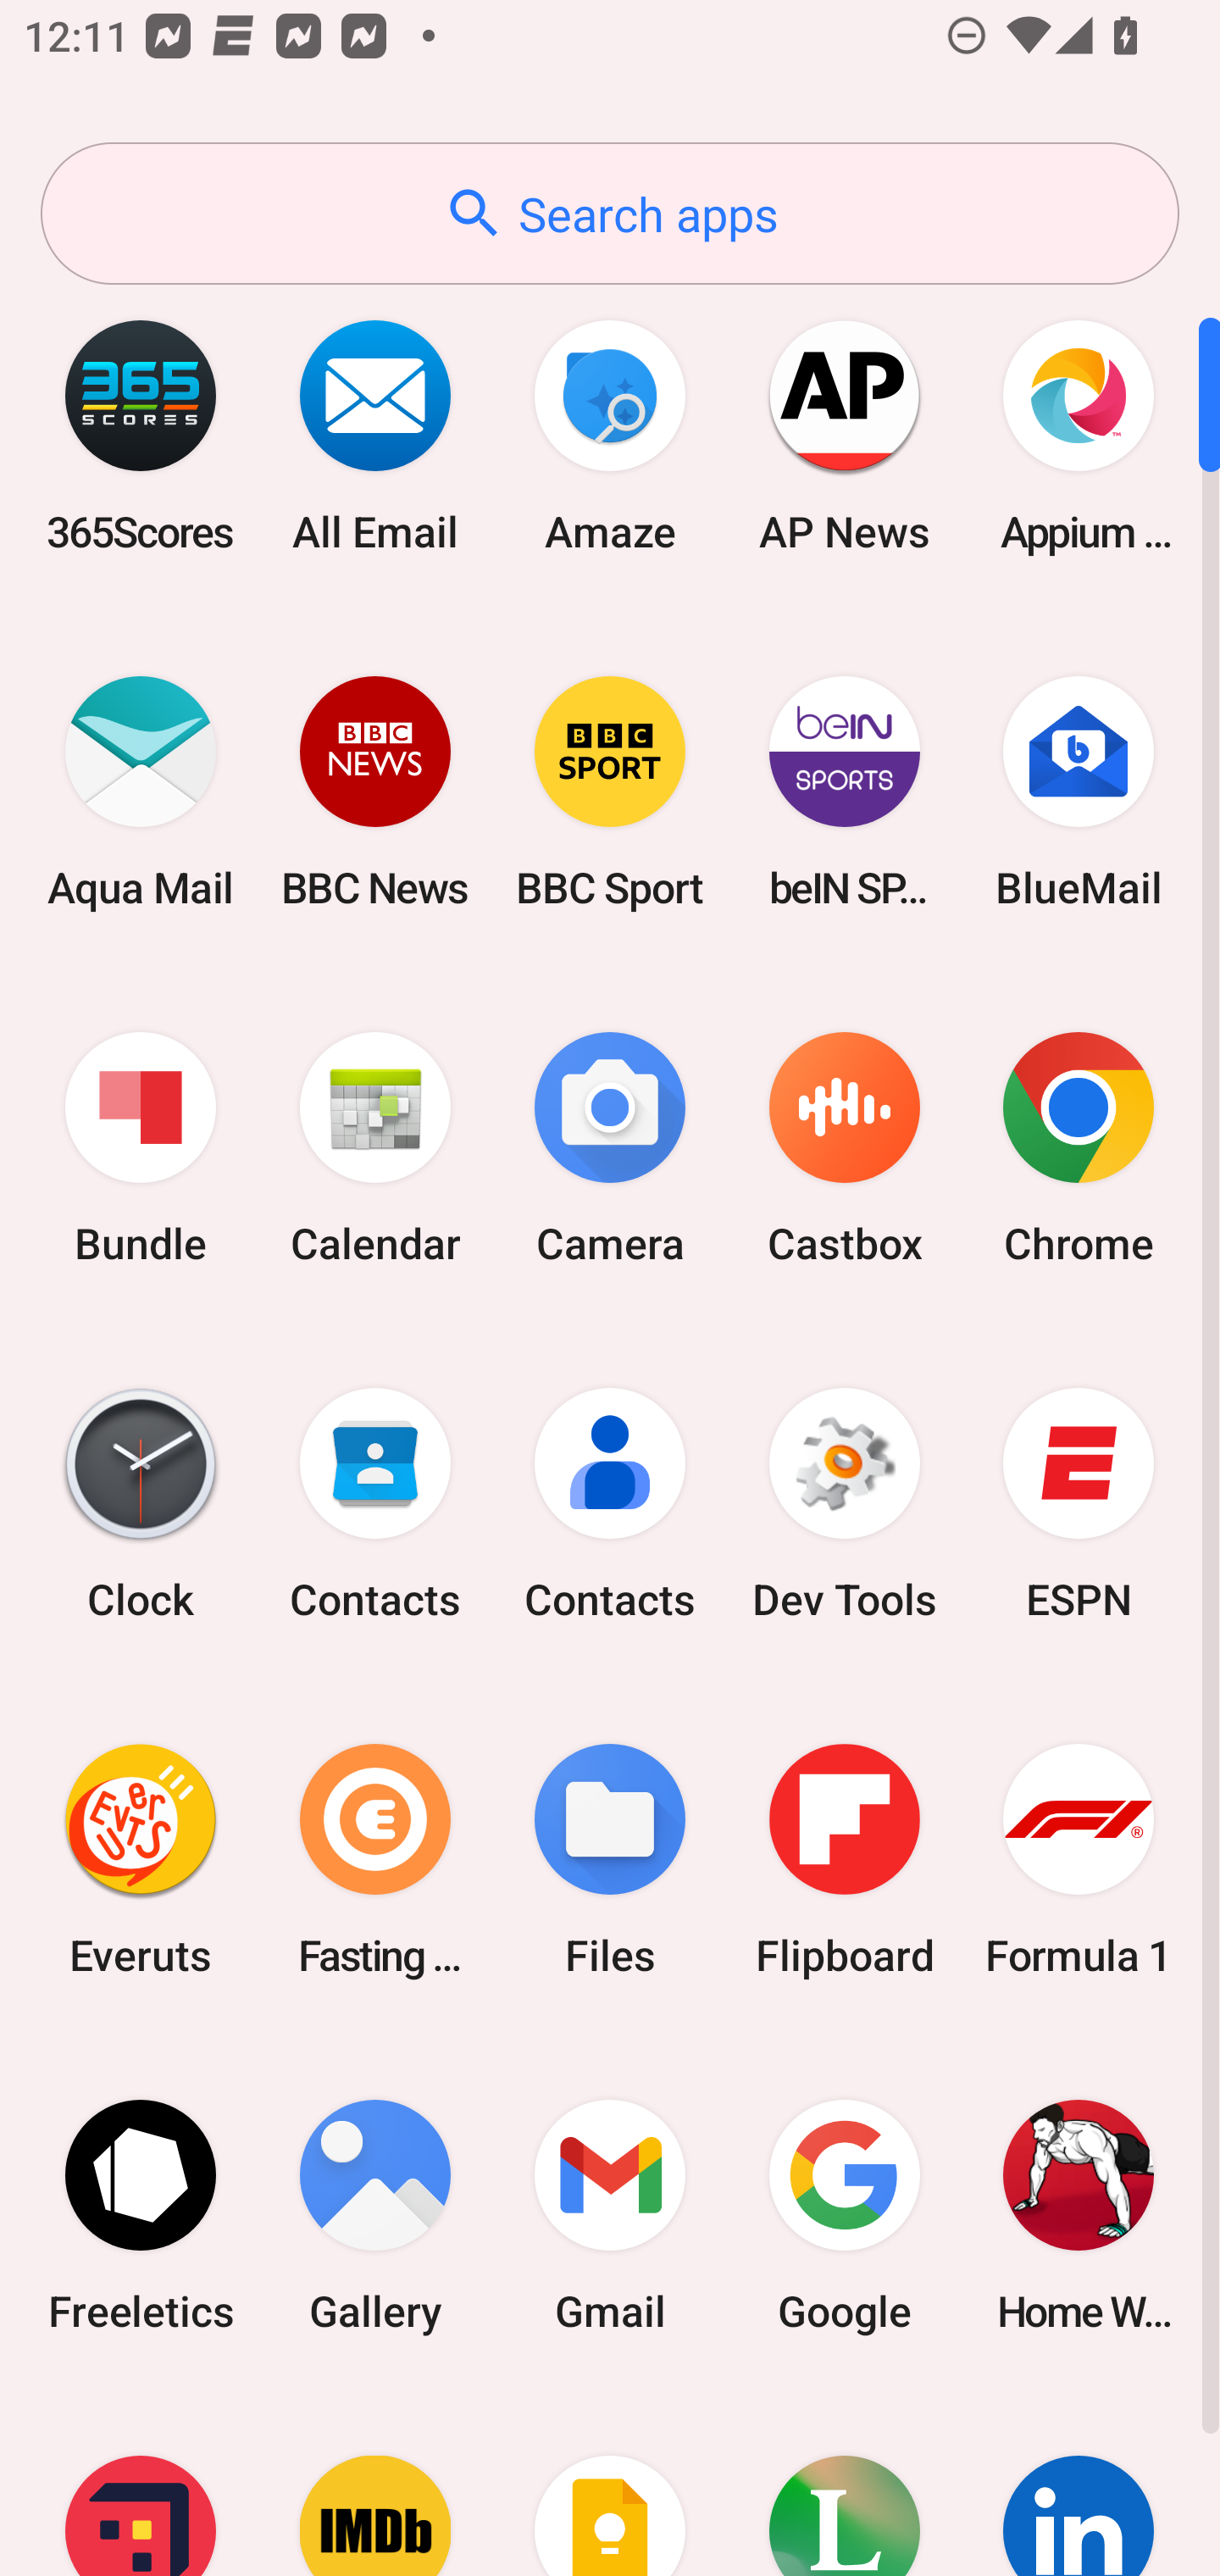 This screenshot has height=2576, width=1220. Describe the element at coordinates (610, 791) in the screenshot. I see `BBC Sport` at that location.